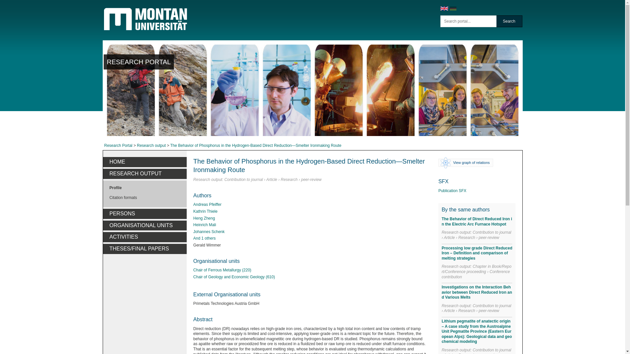 This screenshot has width=630, height=354. Describe the element at coordinates (465, 163) in the screenshot. I see `View graph of relations` at that location.